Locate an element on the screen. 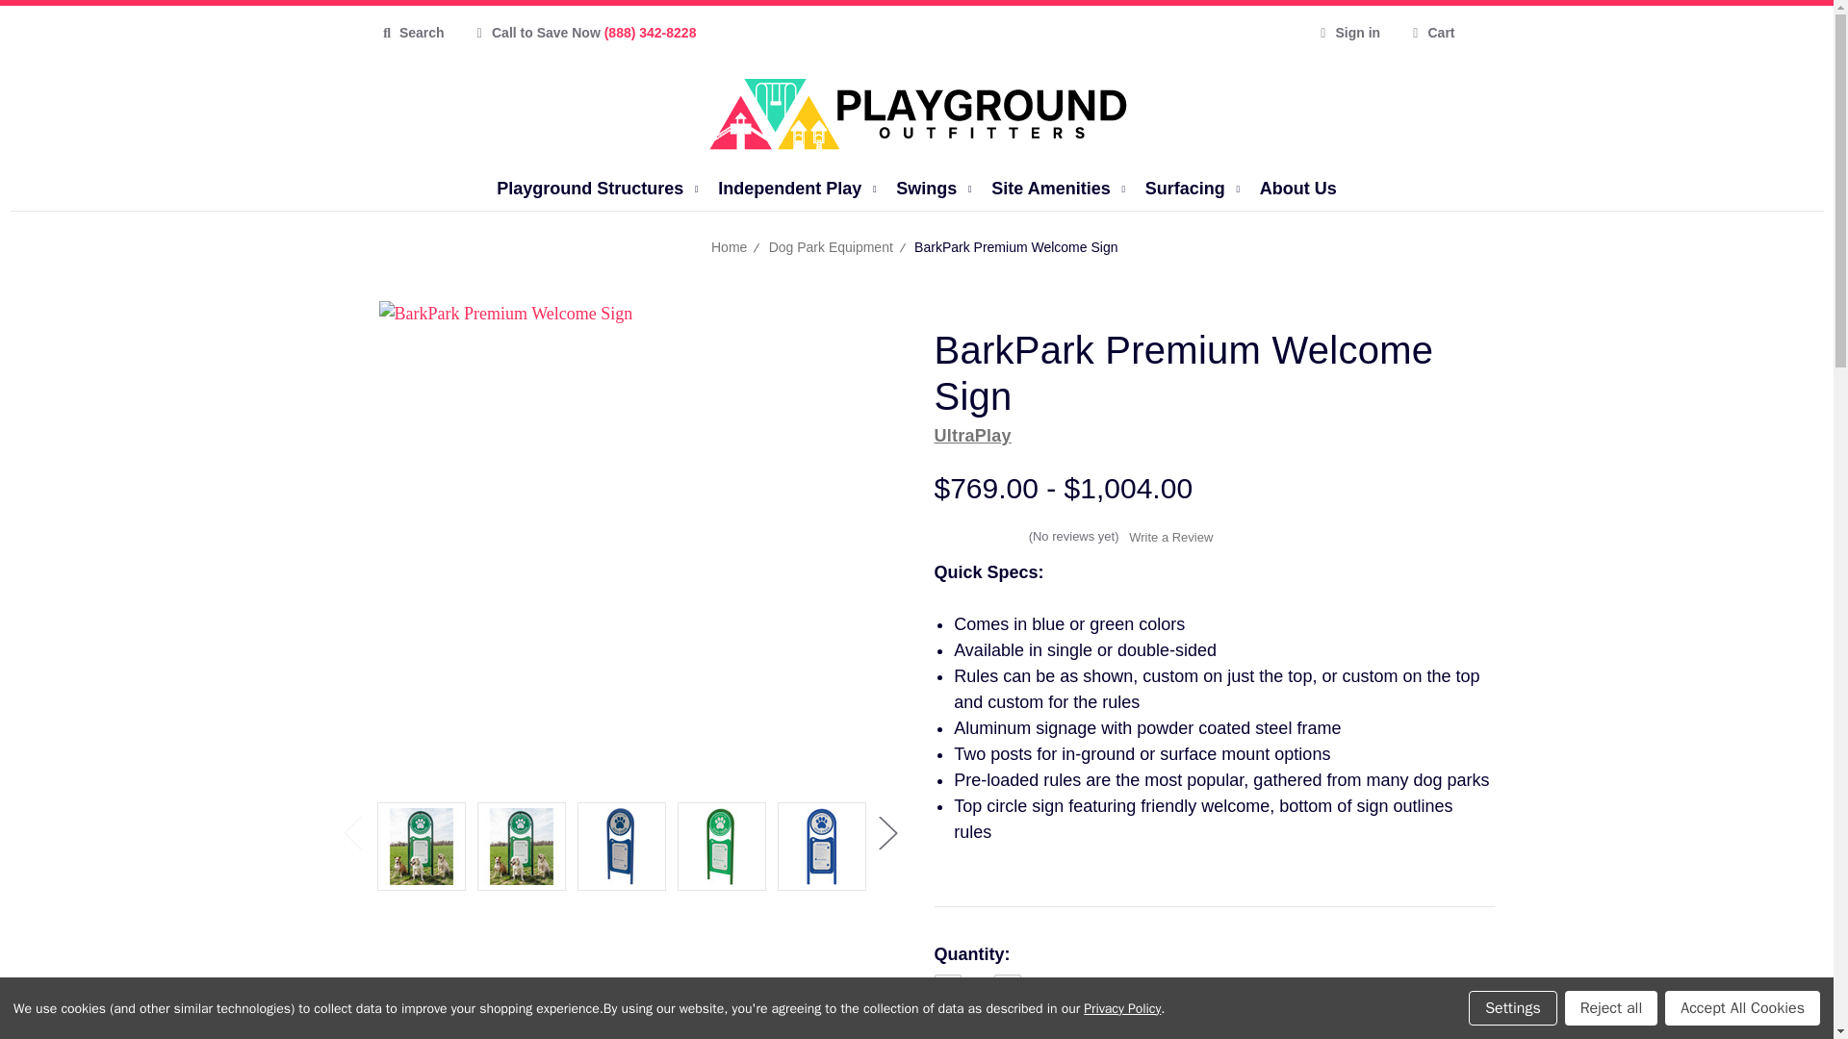 The width and height of the screenshot is (1848, 1039). Search is located at coordinates (412, 33).